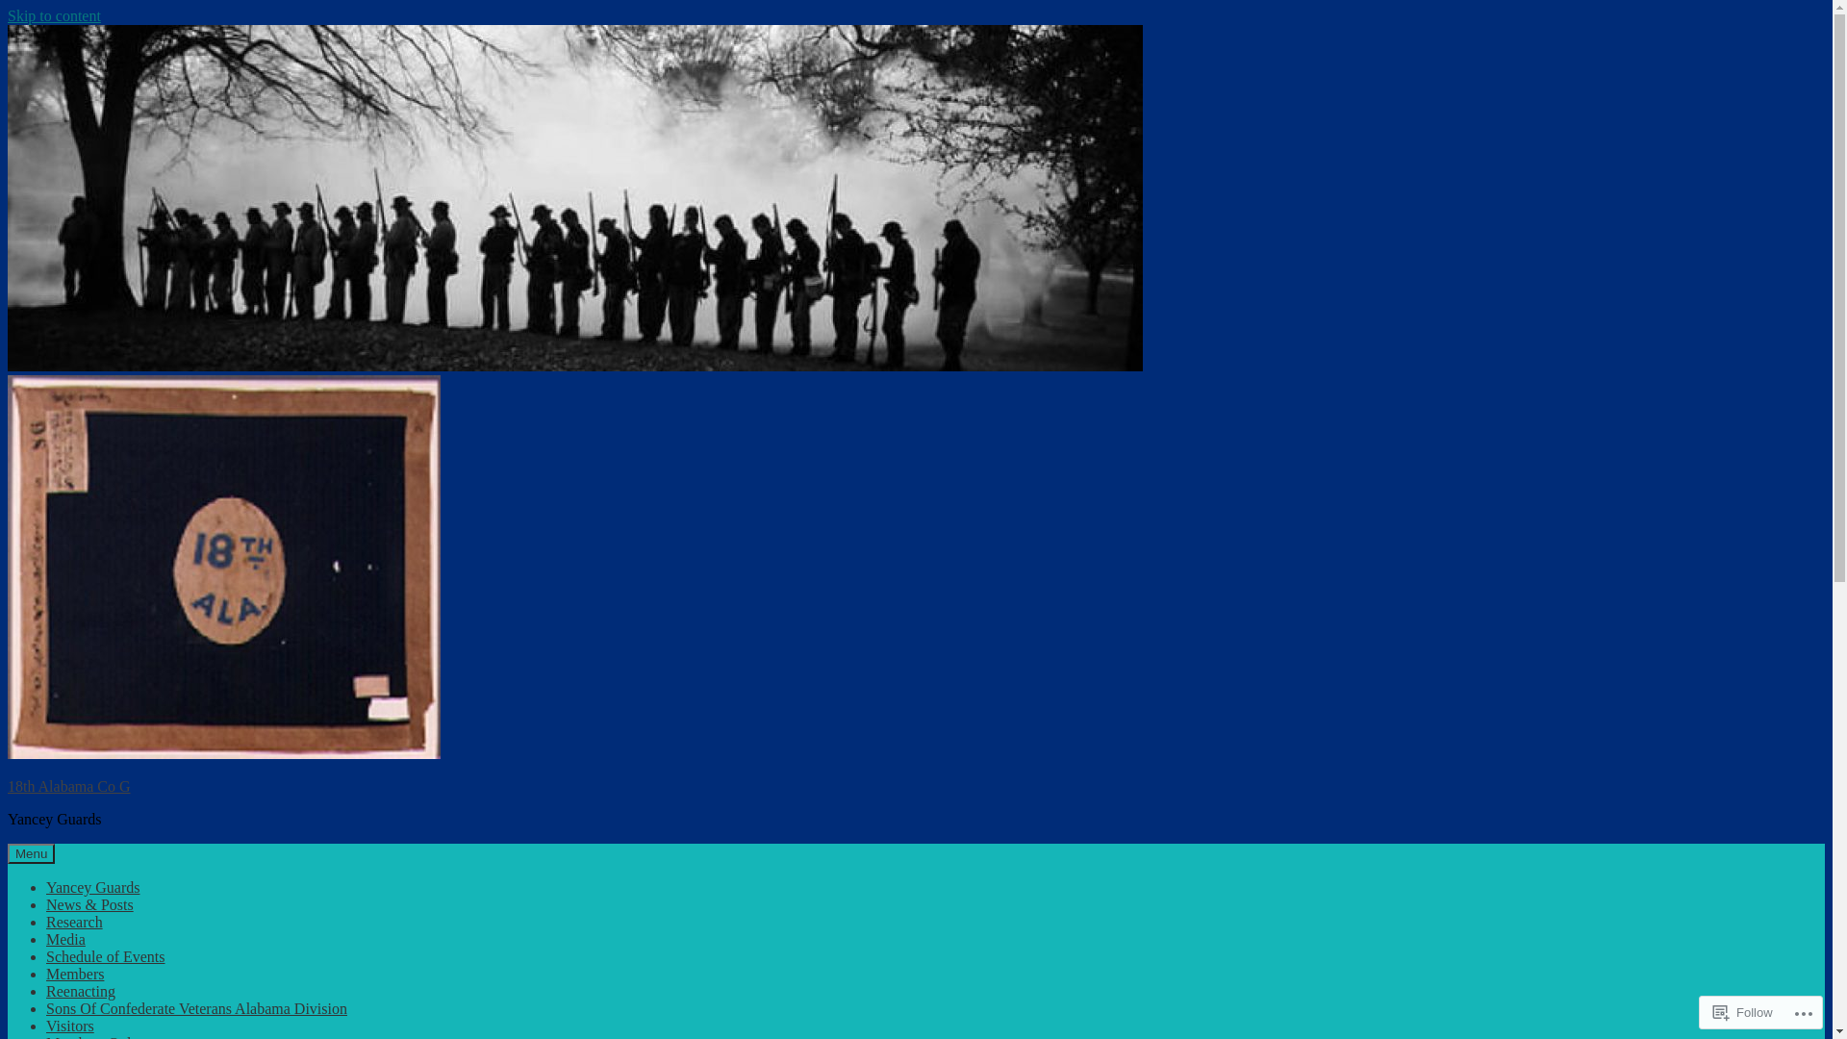 This screenshot has height=1039, width=1847. What do you see at coordinates (90, 904) in the screenshot?
I see `News & Posts` at bounding box center [90, 904].